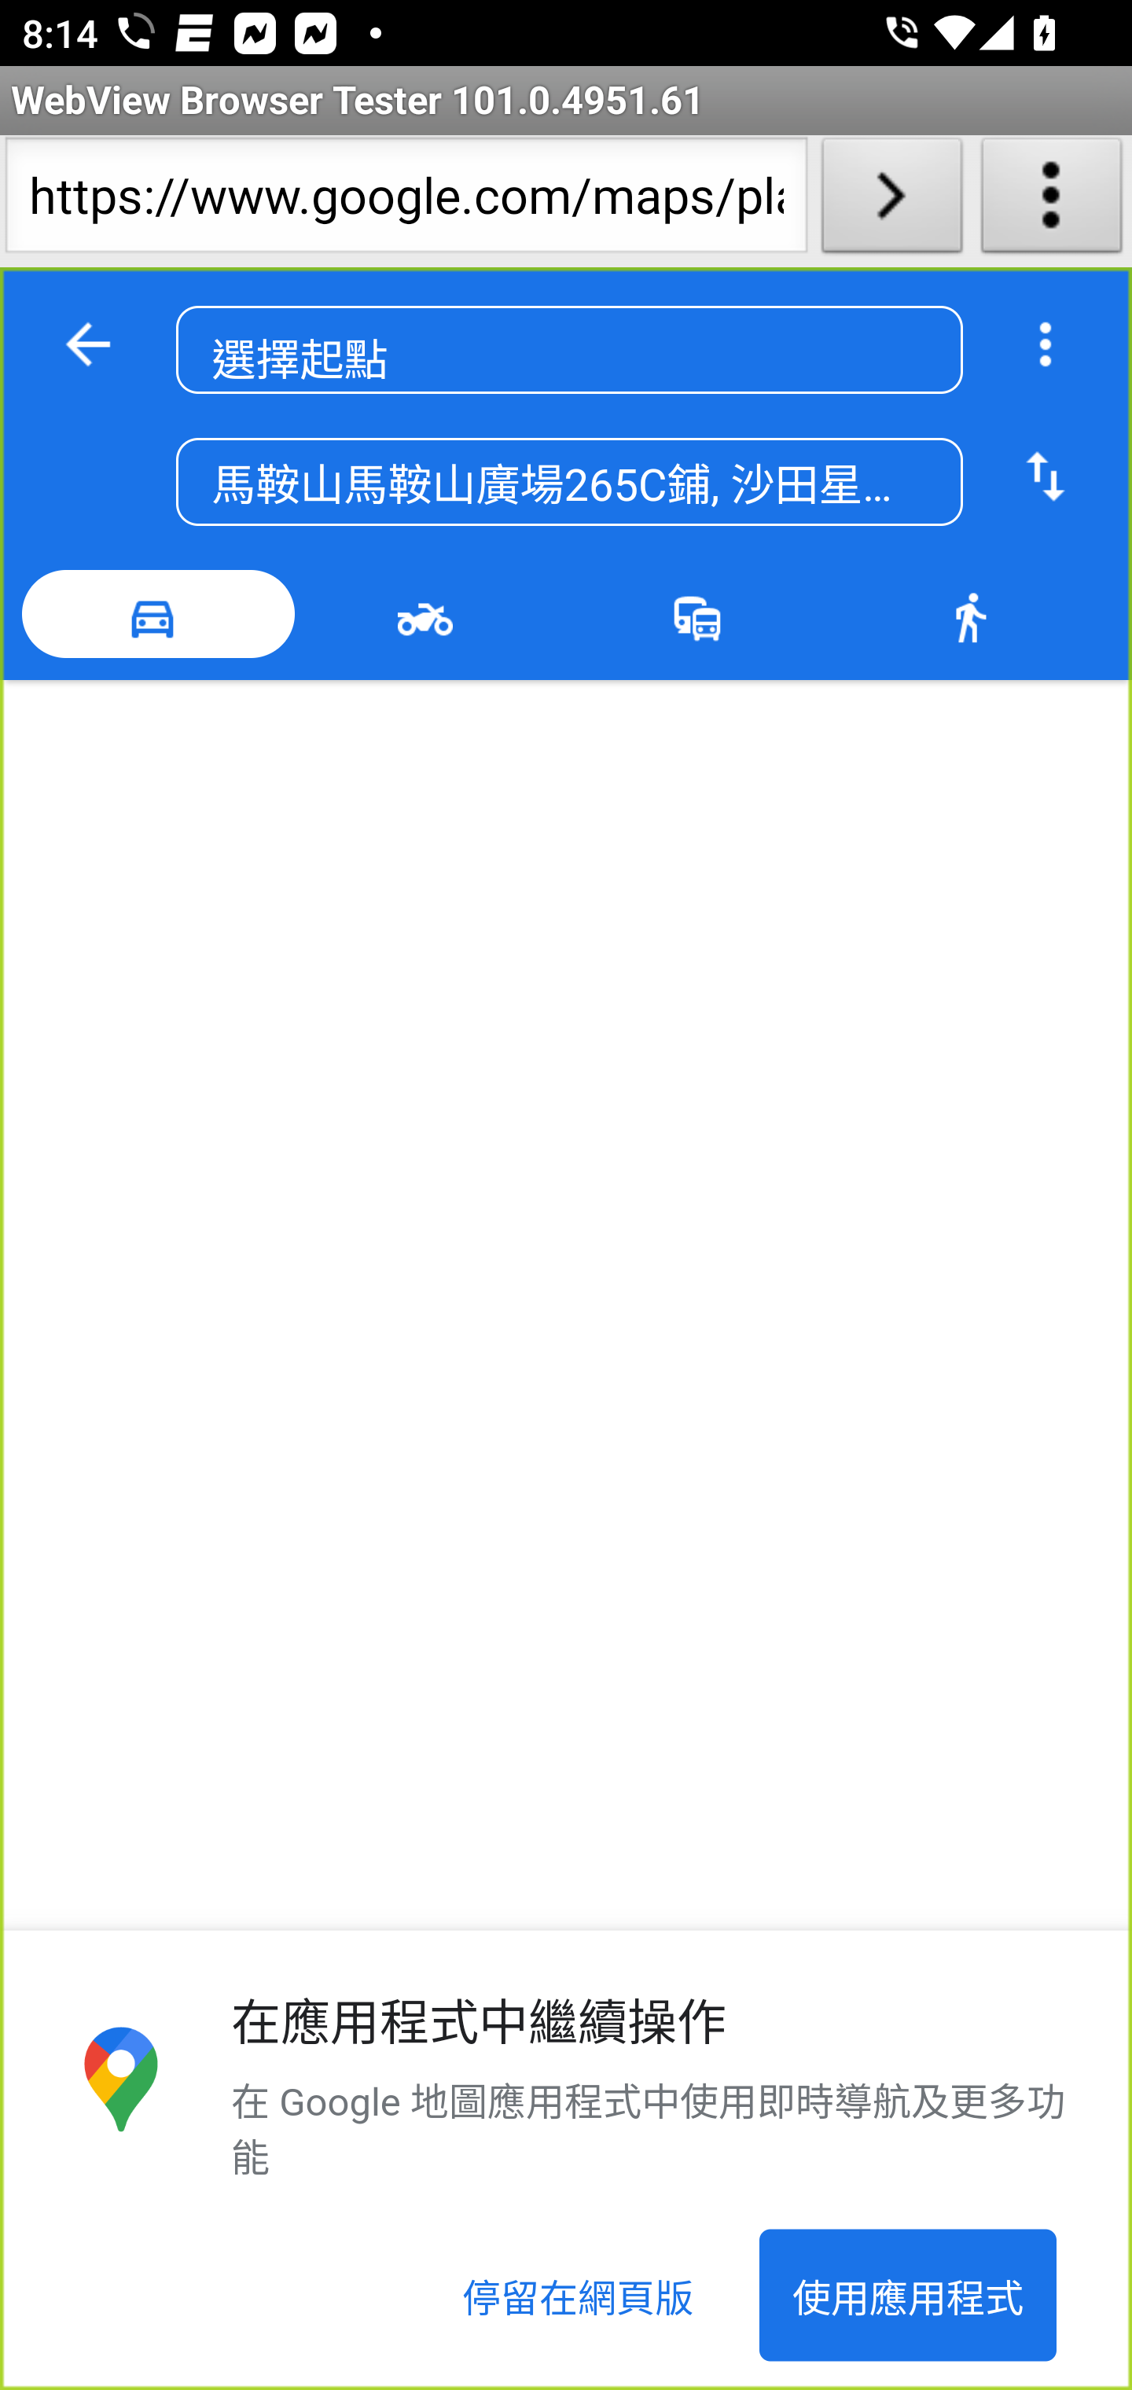  I want to click on About WebView, so click(1052, 201).